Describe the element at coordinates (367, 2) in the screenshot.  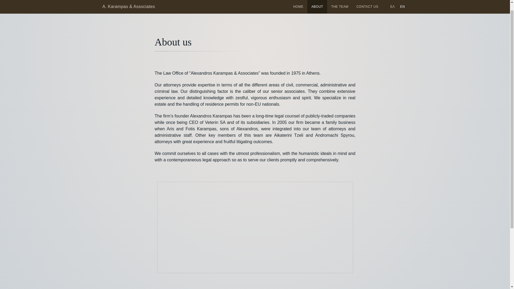
I see `CONTACT US` at that location.